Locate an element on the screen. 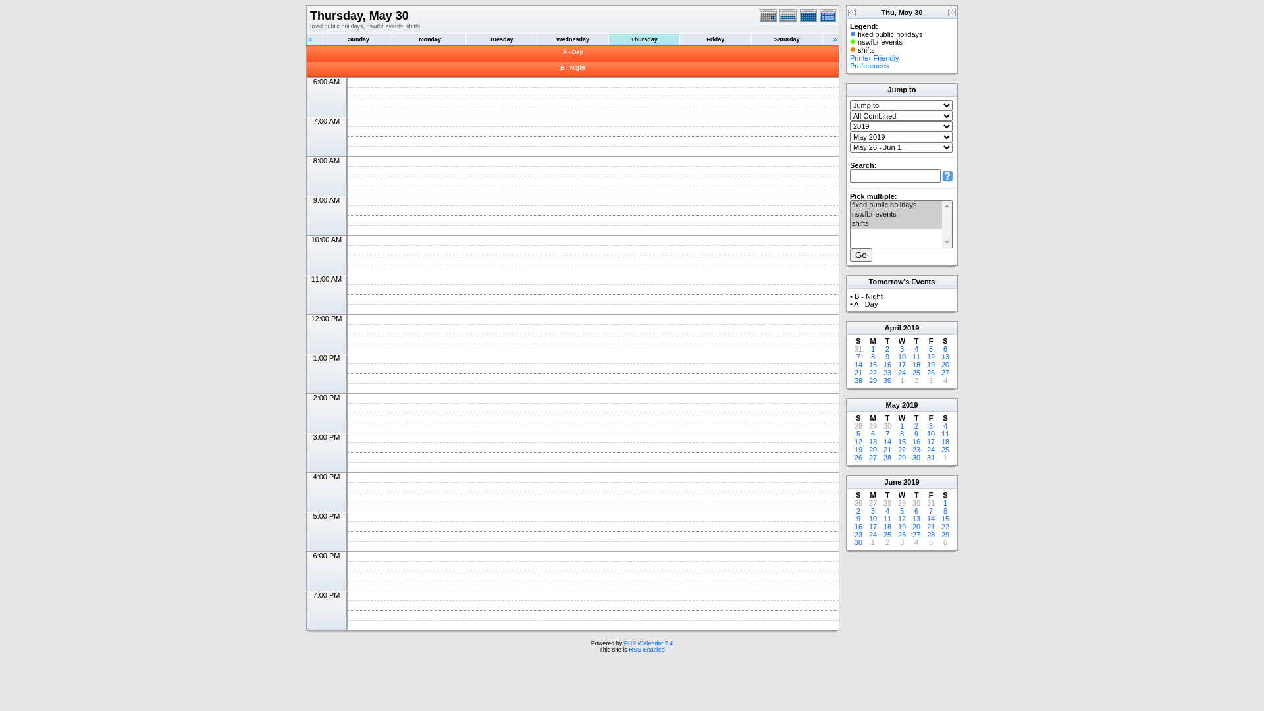  Month is located at coordinates (809, 16).